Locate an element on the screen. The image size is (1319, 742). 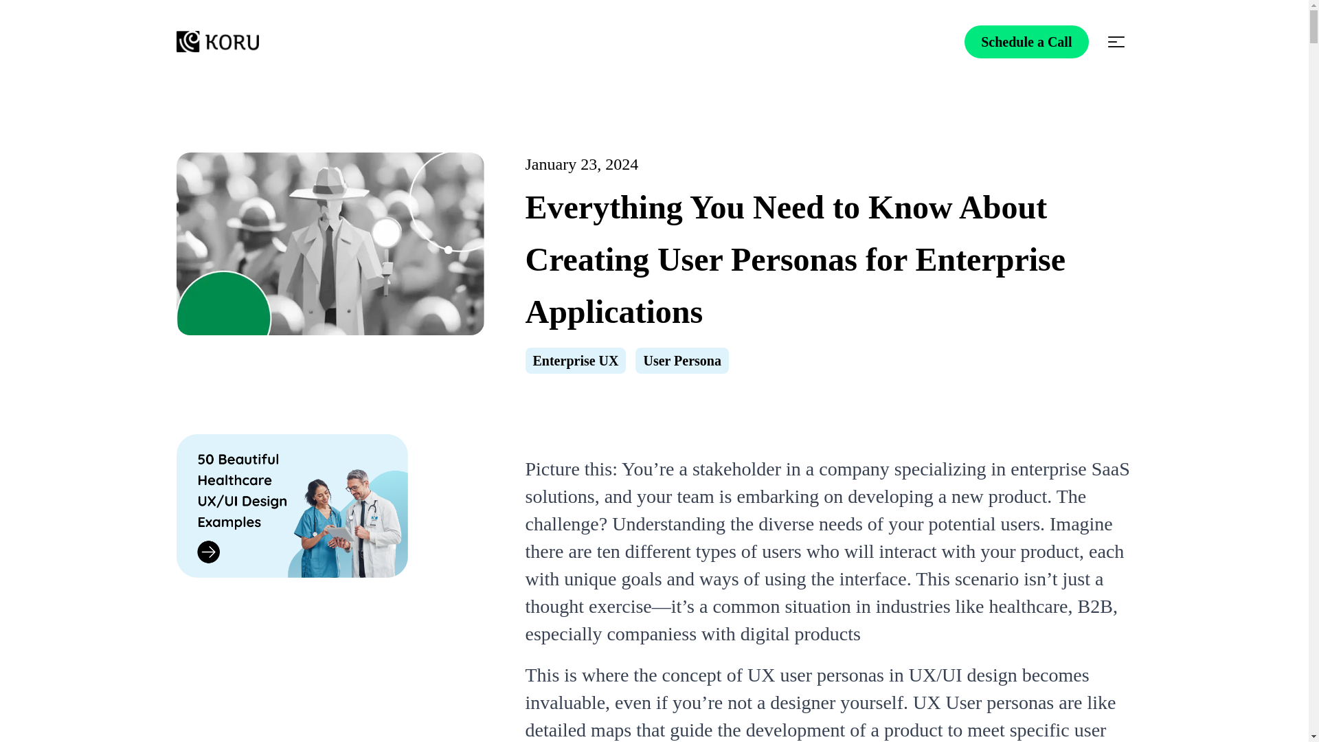
Schedule a Call is located at coordinates (1026, 41).